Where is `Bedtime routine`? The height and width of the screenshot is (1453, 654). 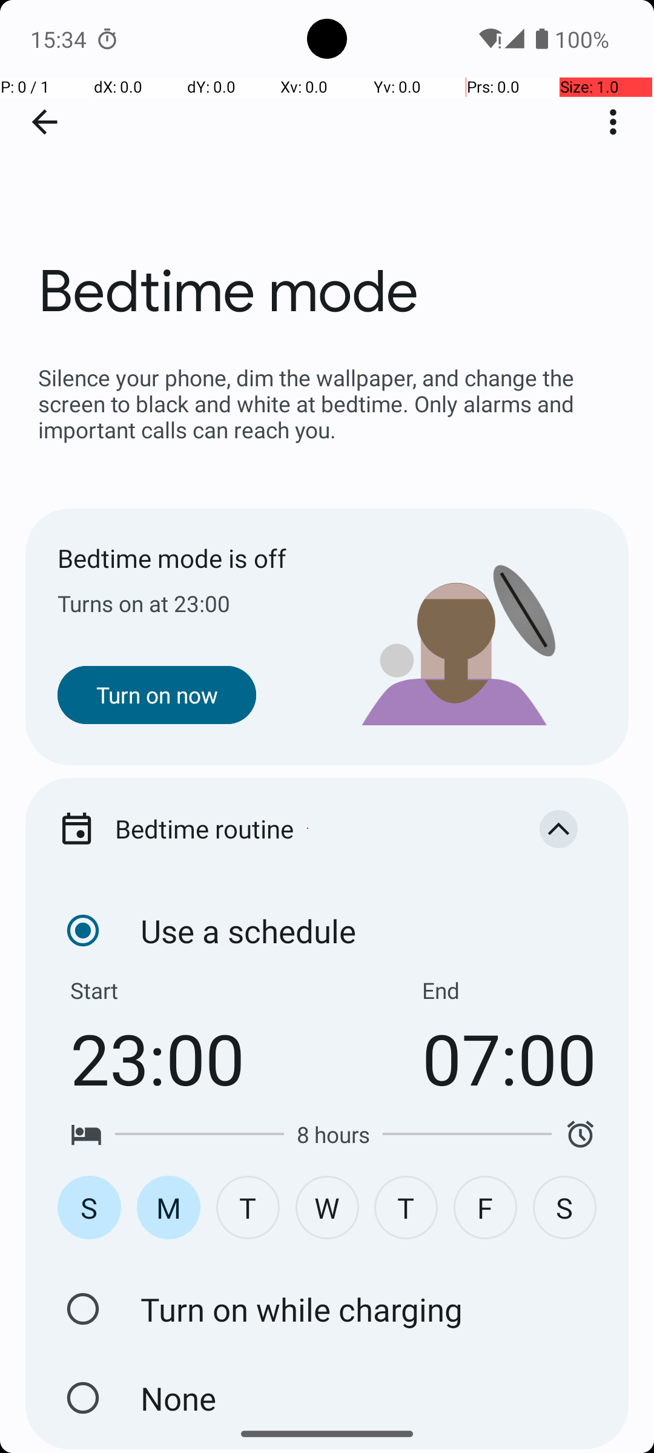 Bedtime routine is located at coordinates (308, 828).